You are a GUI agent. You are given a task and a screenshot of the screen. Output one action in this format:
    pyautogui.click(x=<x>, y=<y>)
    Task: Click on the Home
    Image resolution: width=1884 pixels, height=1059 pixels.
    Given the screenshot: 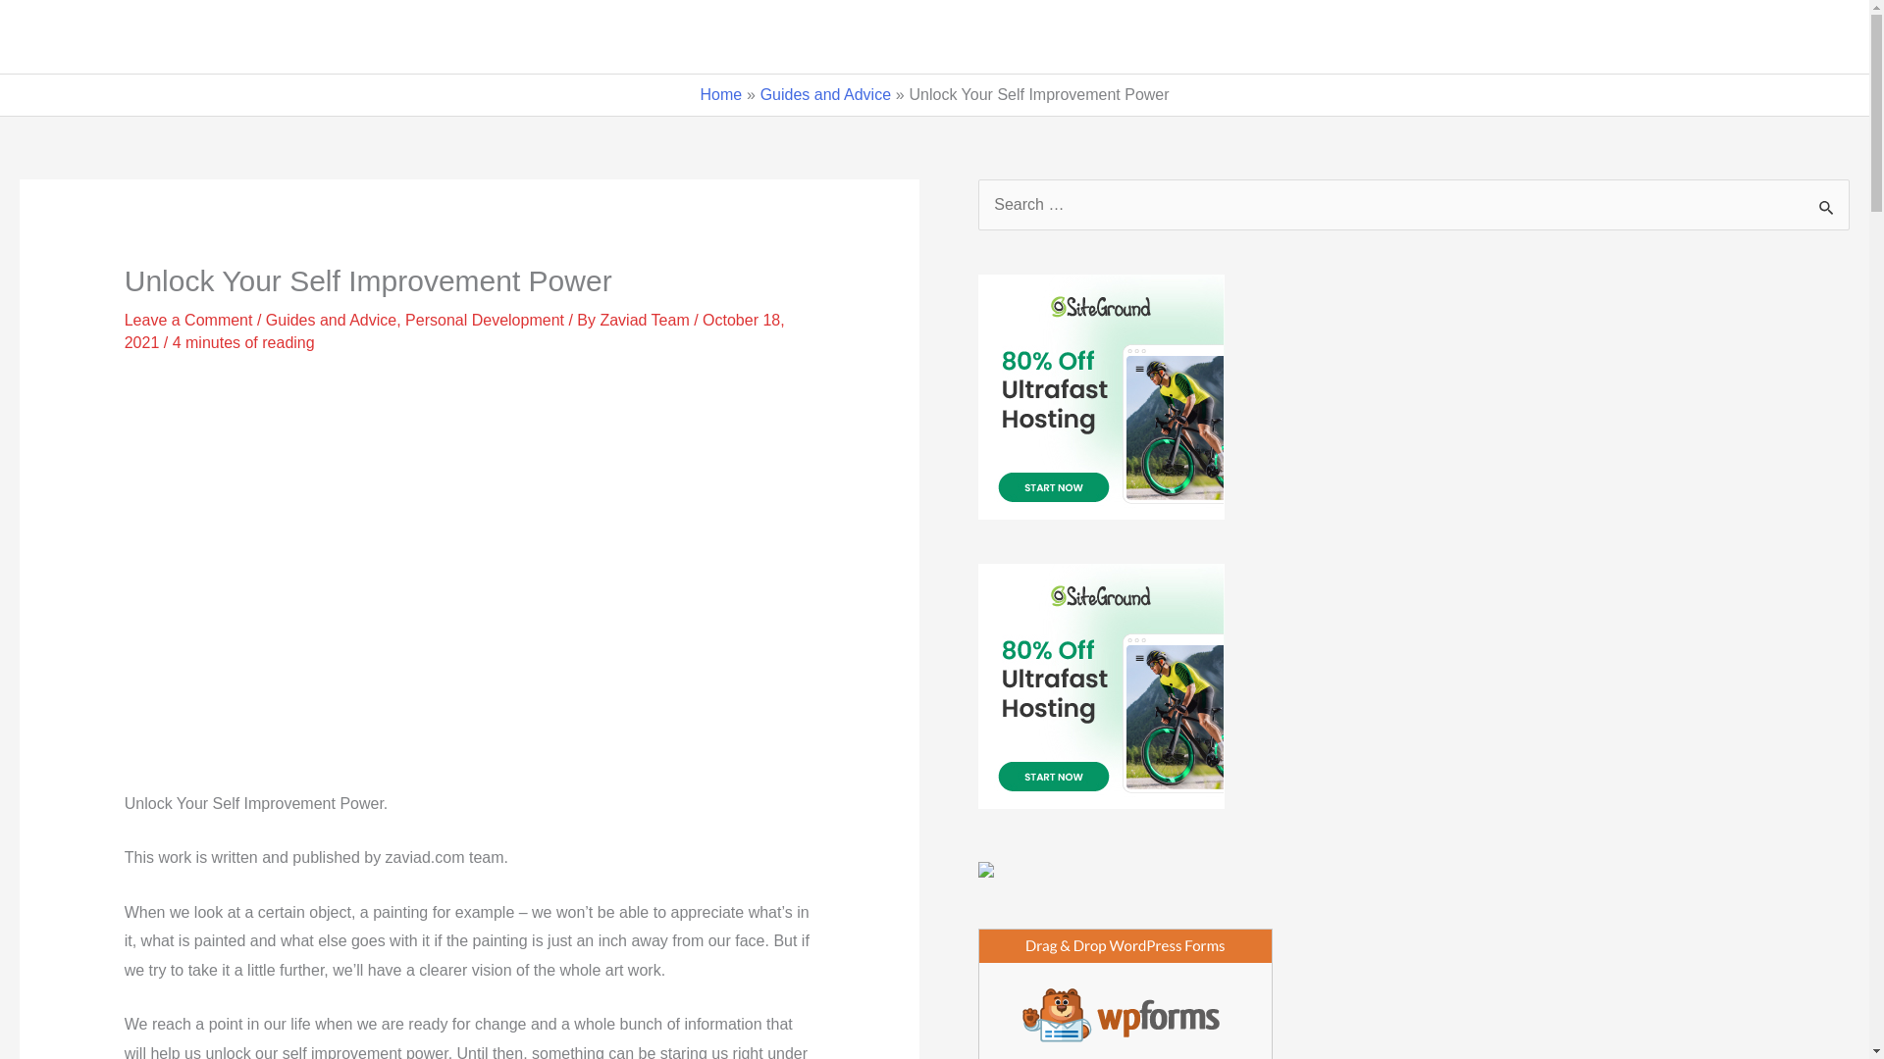 What is the action you would take?
    pyautogui.click(x=1179, y=37)
    